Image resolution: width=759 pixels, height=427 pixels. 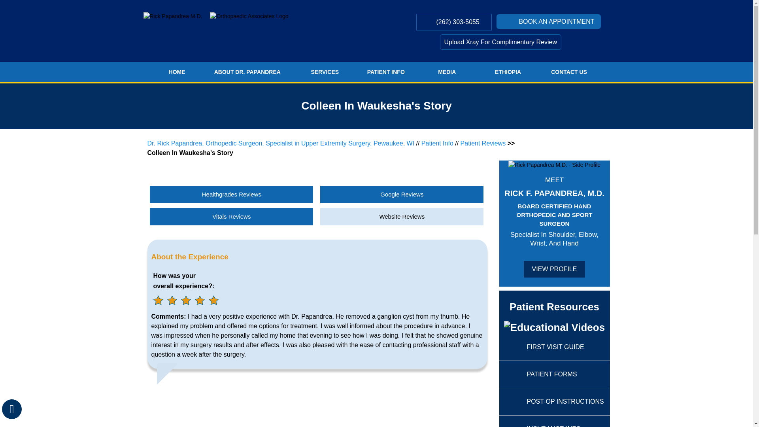 I want to click on BOOK AN APPOINTMENT, so click(x=548, y=21).